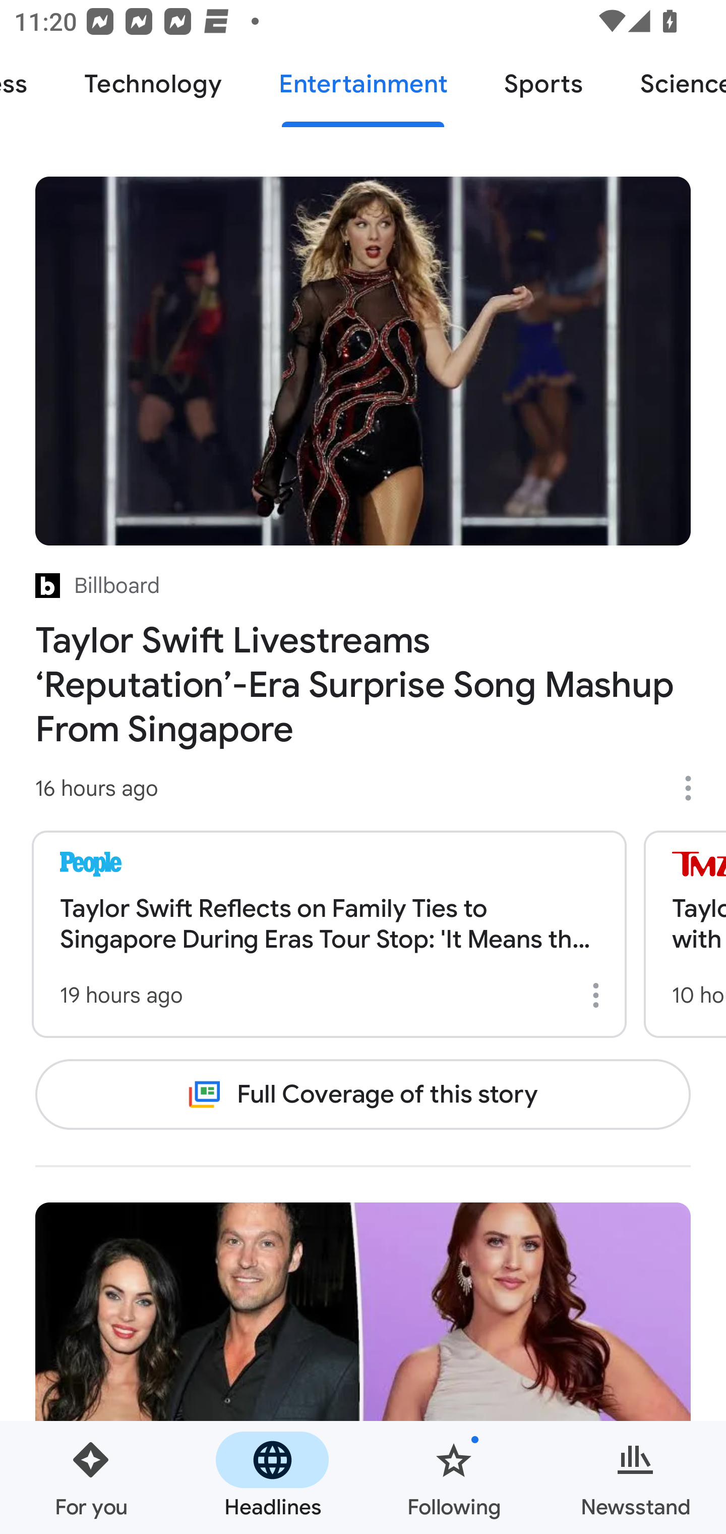 The width and height of the screenshot is (726, 1534). What do you see at coordinates (599, 995) in the screenshot?
I see `More options` at bounding box center [599, 995].